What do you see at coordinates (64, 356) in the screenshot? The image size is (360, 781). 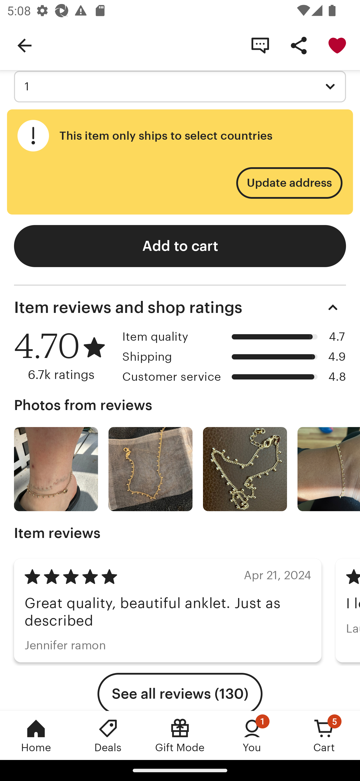 I see `4.70 6.7k ratings` at bounding box center [64, 356].